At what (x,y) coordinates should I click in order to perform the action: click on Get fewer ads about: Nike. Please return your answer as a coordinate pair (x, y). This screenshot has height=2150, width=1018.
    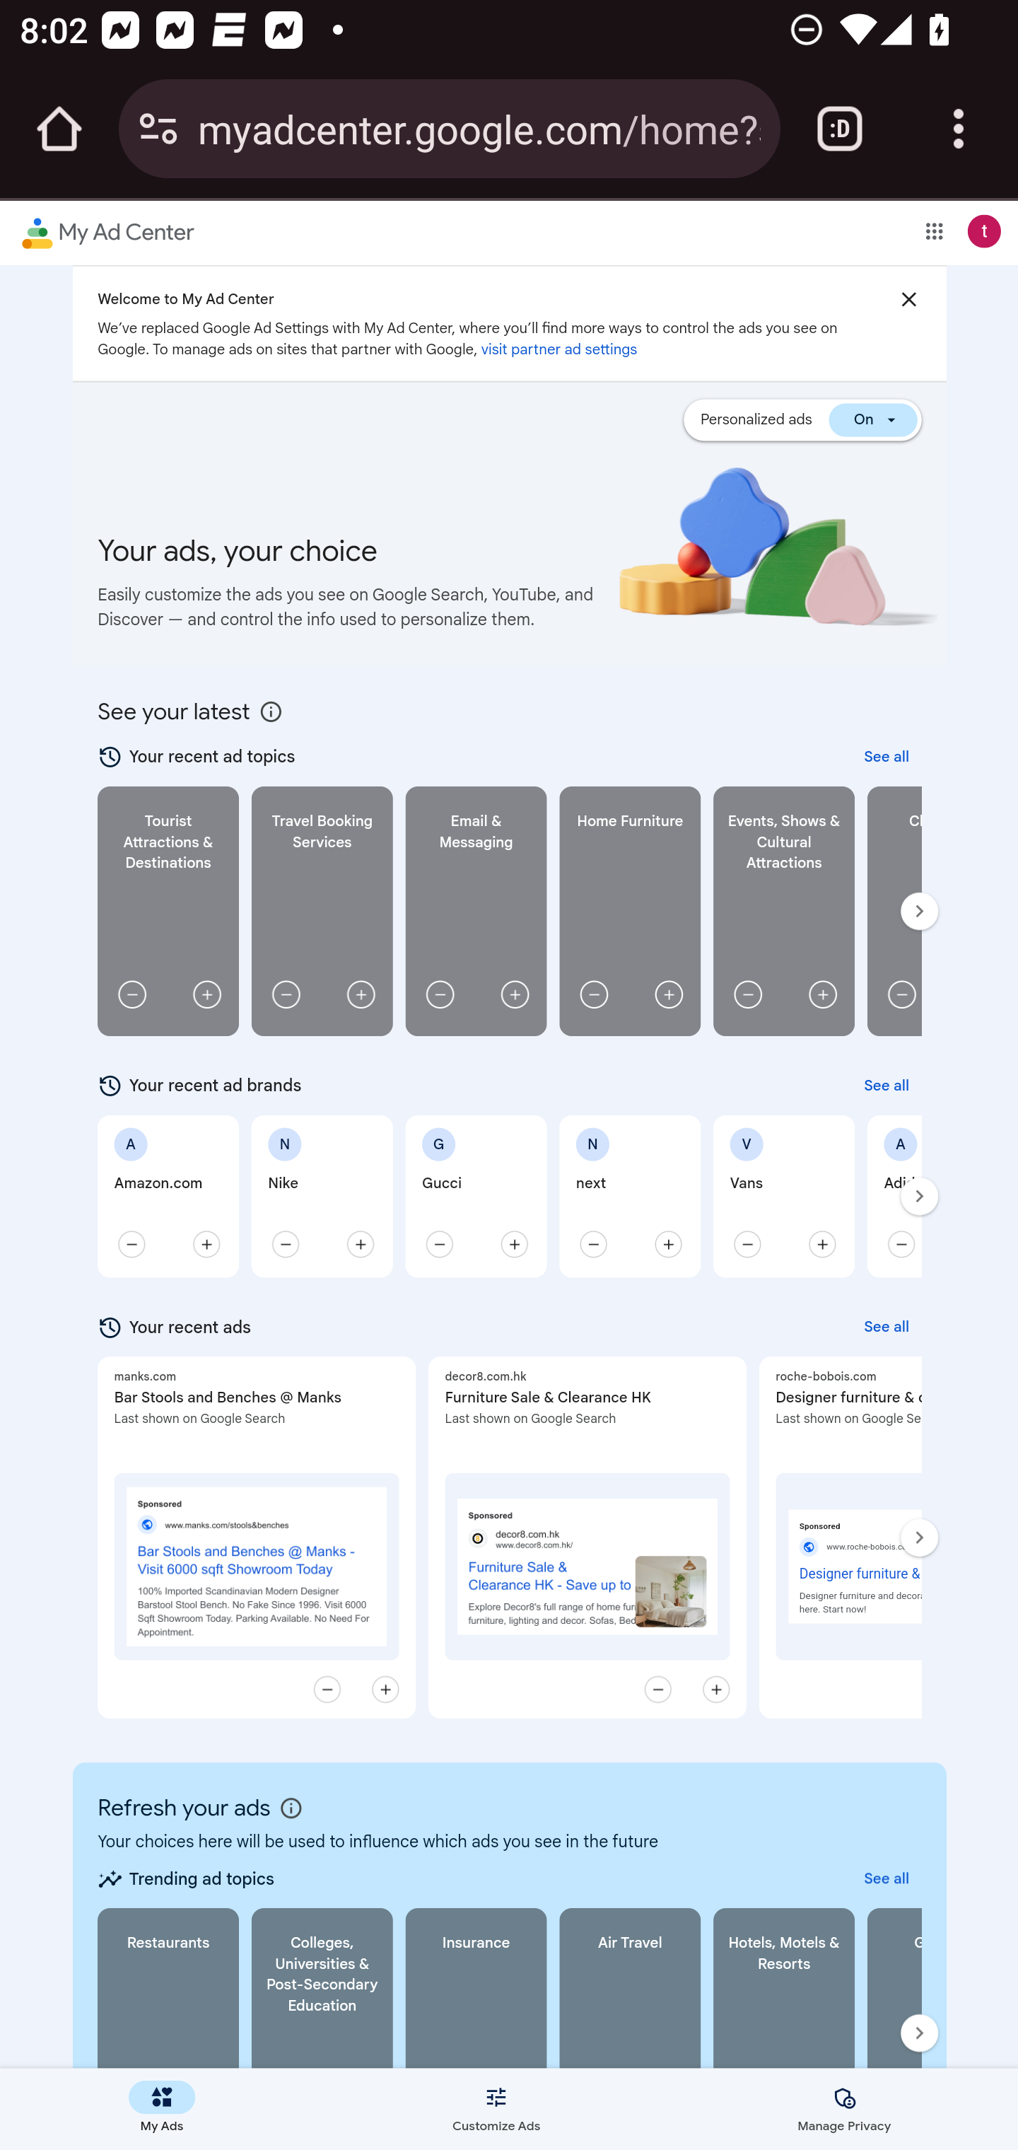
    Looking at the image, I should click on (284, 1243).